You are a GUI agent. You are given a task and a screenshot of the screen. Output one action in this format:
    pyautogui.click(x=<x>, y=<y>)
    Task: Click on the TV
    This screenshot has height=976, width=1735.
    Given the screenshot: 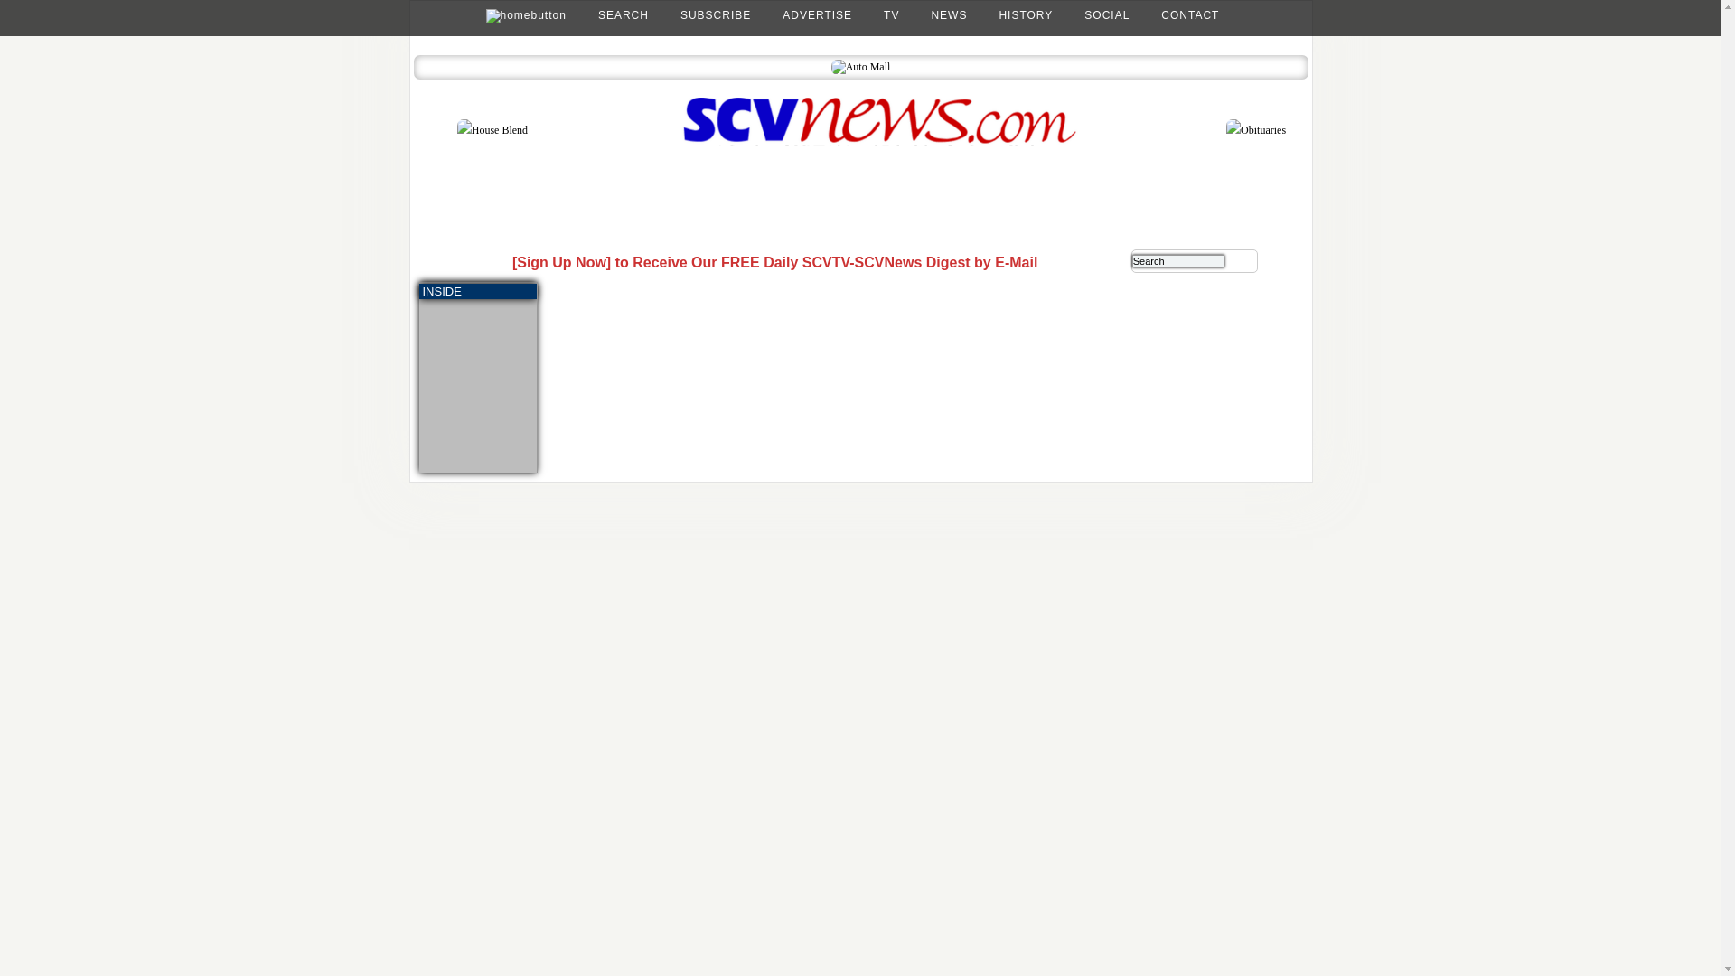 What is the action you would take?
    pyautogui.click(x=891, y=14)
    